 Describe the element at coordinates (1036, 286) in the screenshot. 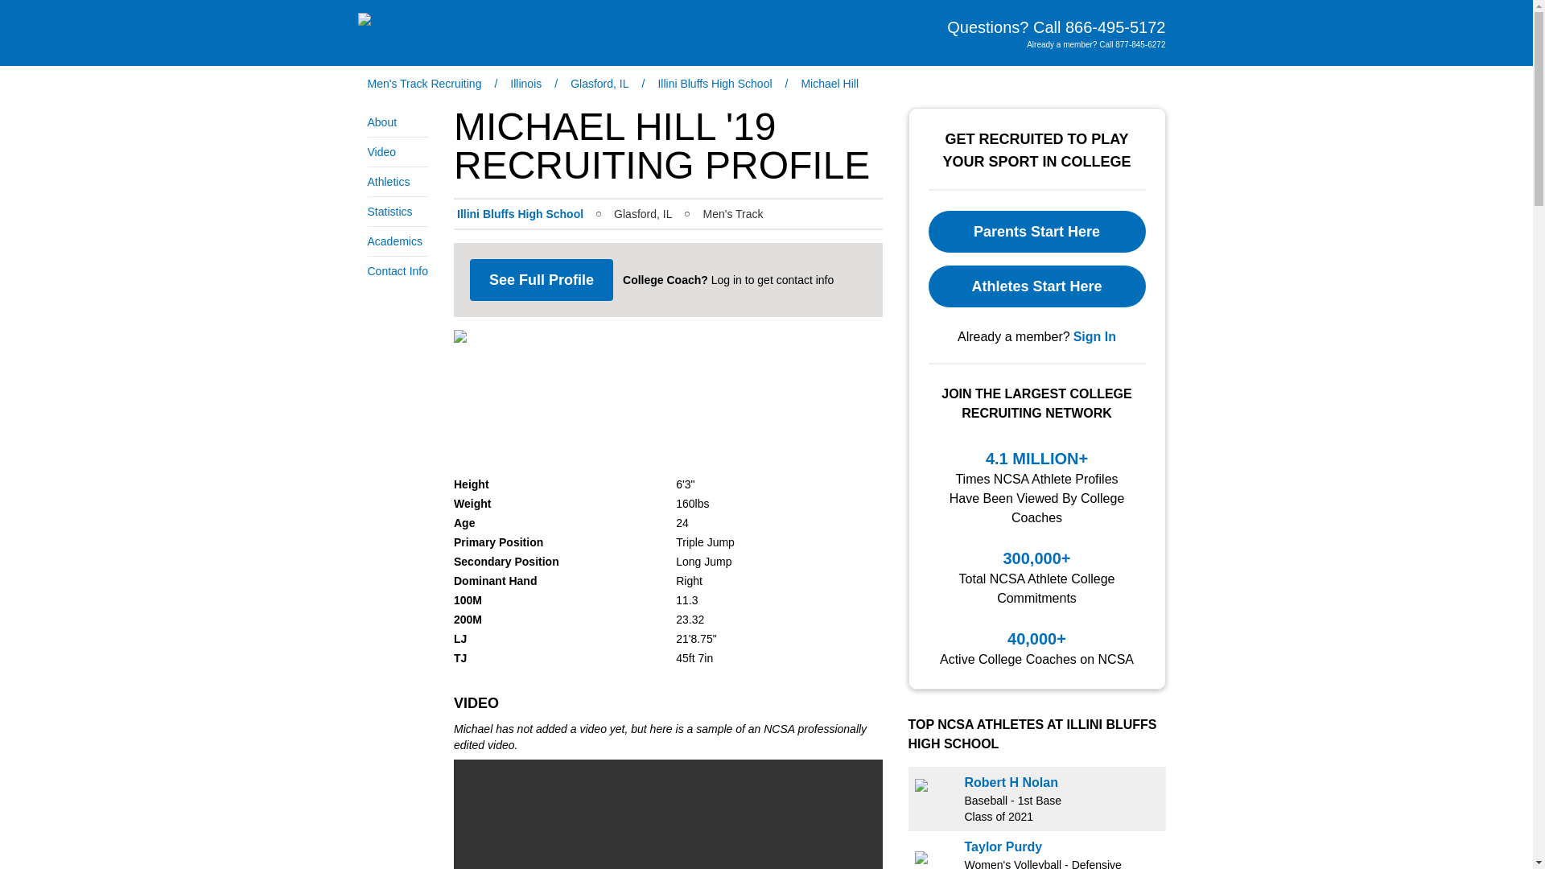

I see `Athletes Start Here` at that location.